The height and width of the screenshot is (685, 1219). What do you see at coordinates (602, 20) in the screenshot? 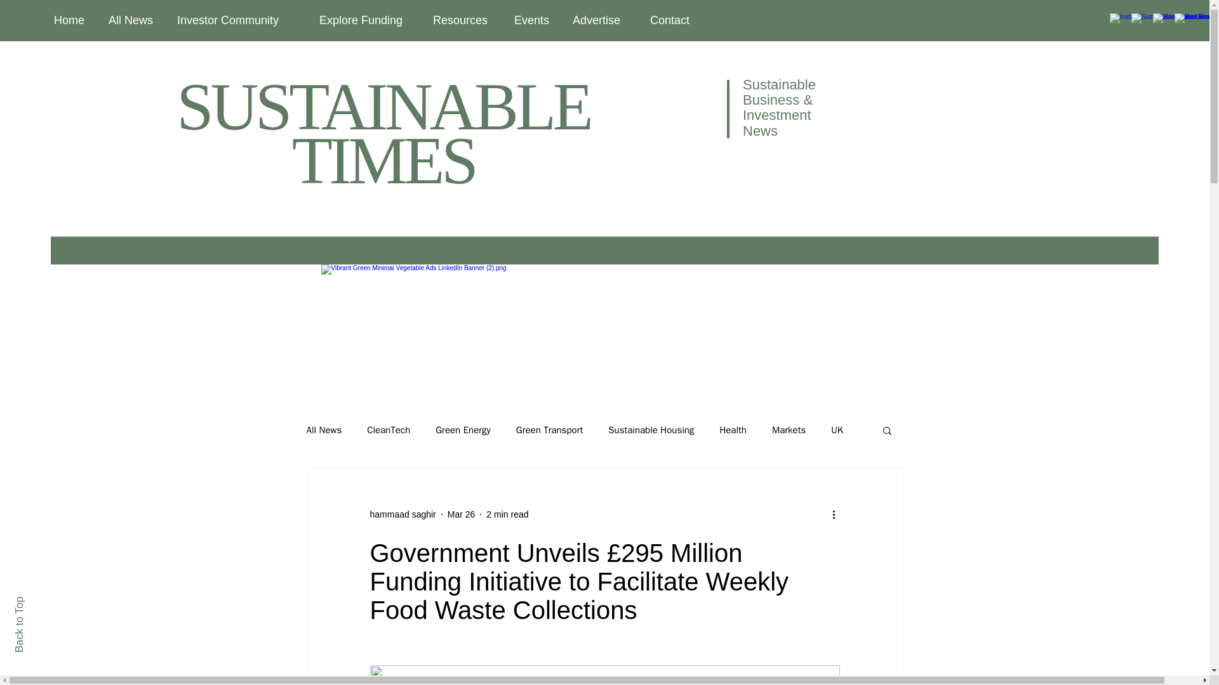
I see `Advertise` at bounding box center [602, 20].